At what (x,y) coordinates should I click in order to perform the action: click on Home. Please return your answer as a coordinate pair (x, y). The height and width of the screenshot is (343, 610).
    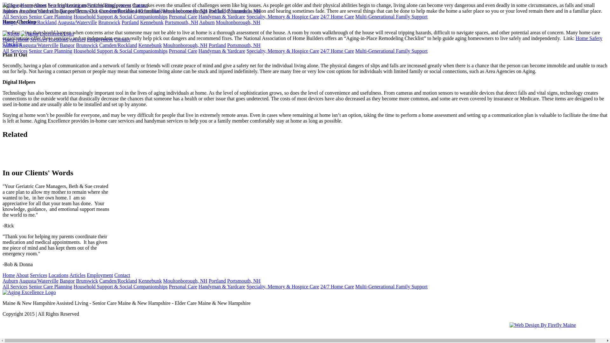
    Looking at the image, I should click on (26, 5).